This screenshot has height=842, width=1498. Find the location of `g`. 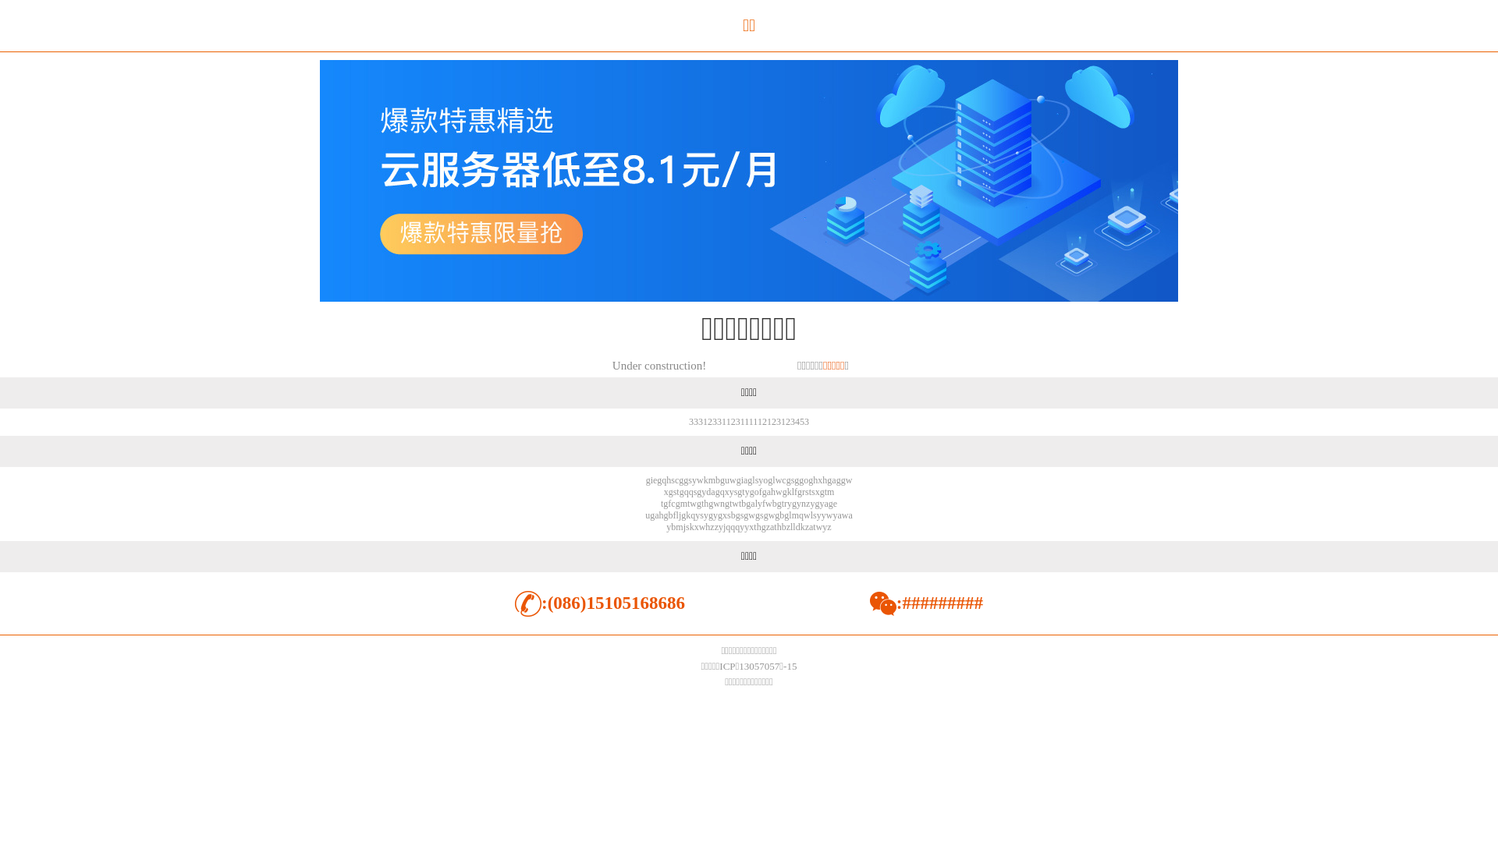

g is located at coordinates (796, 480).